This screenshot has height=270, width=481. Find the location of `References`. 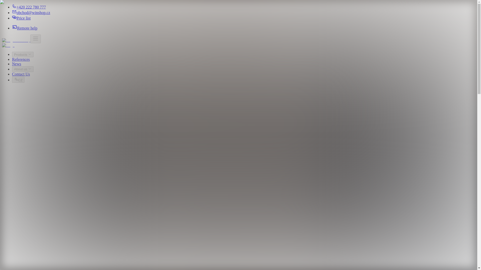

References is located at coordinates (21, 59).